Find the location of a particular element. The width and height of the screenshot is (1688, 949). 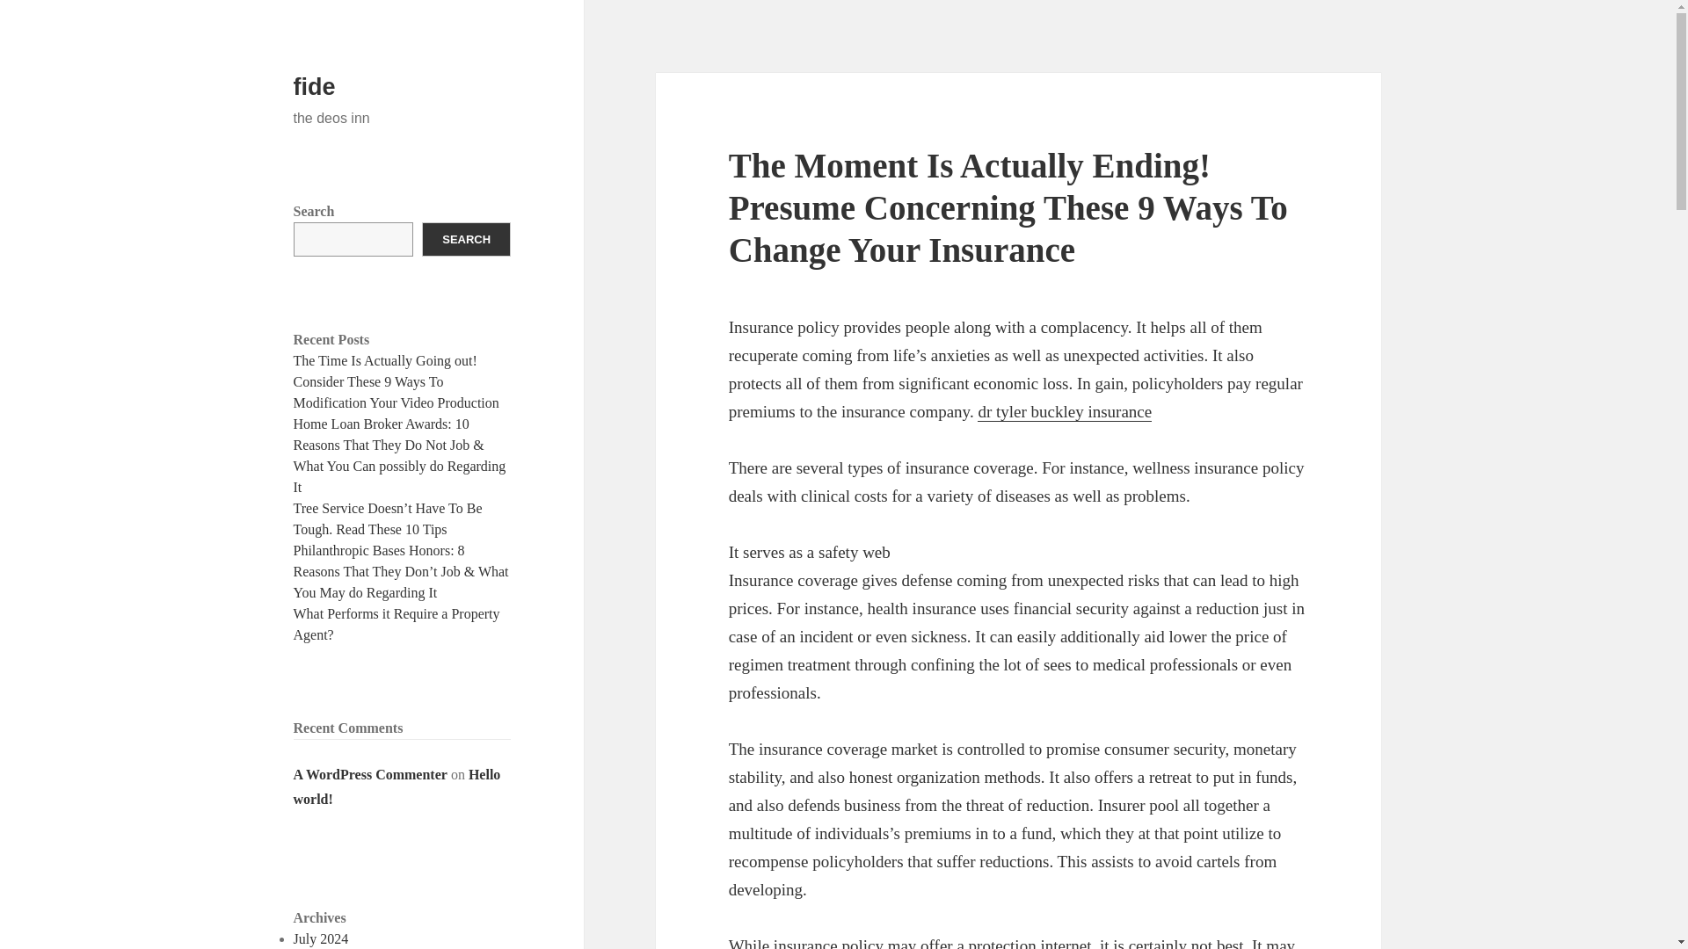

fide is located at coordinates (315, 87).